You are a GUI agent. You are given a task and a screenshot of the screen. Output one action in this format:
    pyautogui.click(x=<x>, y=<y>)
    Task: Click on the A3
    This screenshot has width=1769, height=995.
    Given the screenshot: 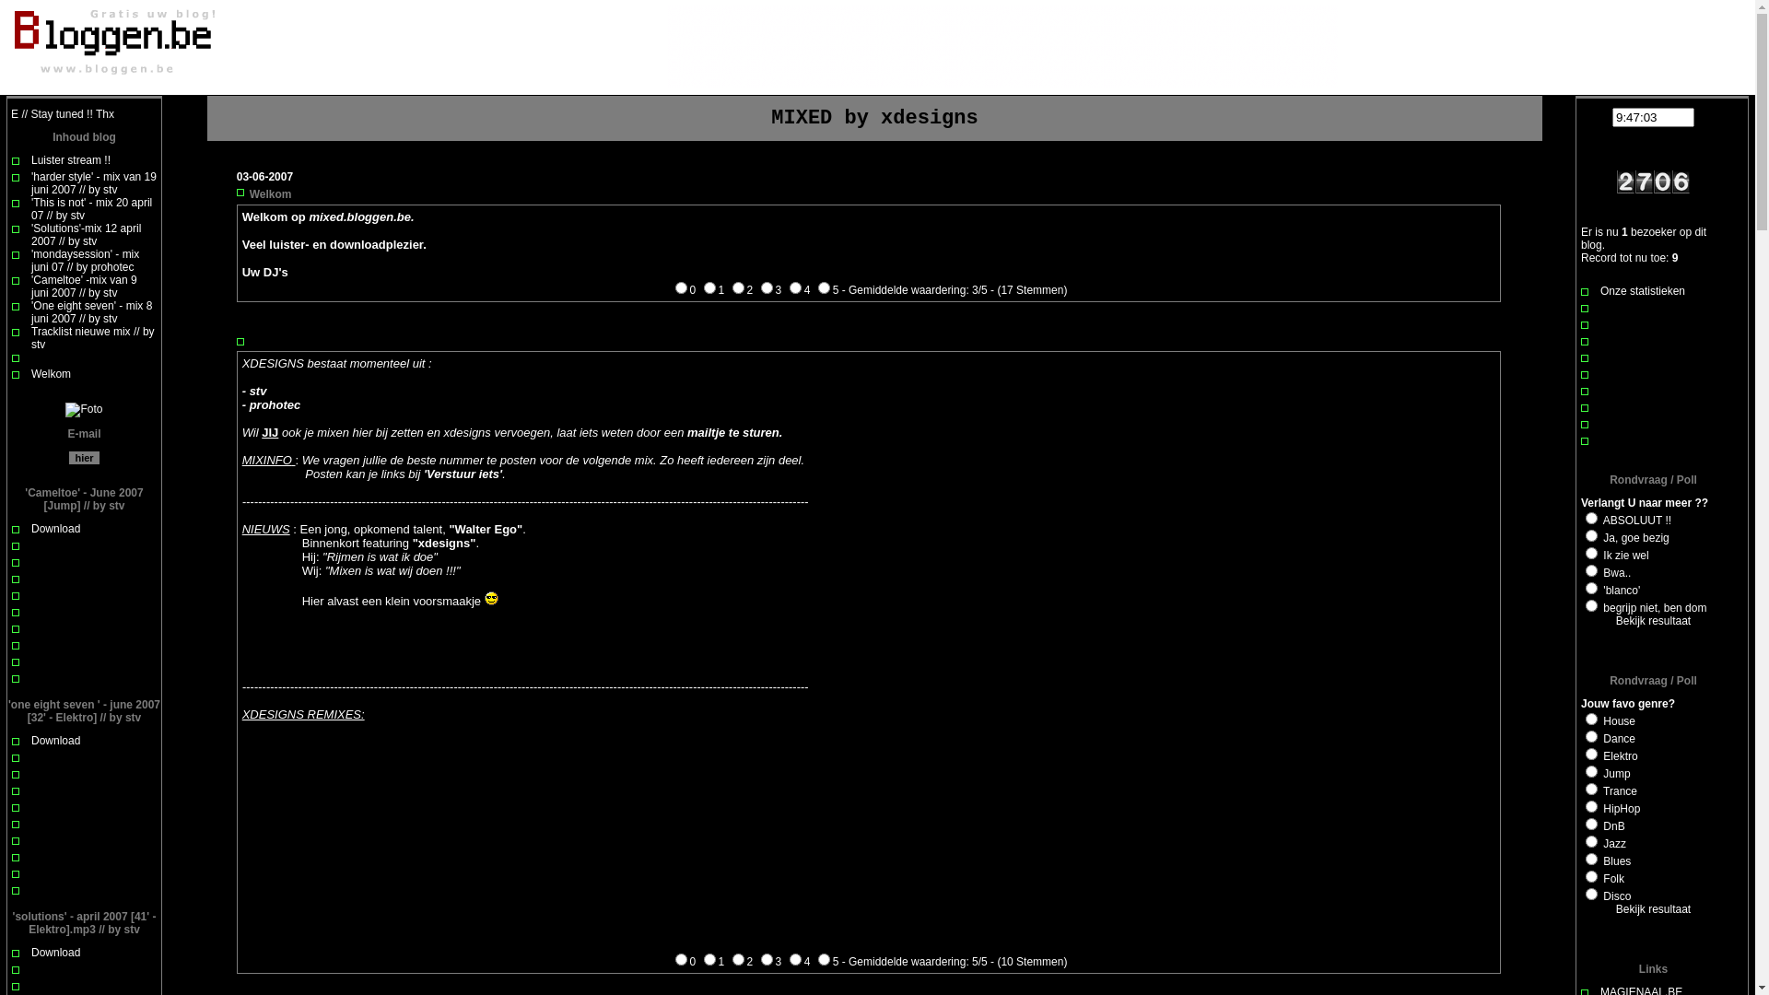 What is the action you would take?
    pyautogui.click(x=1592, y=754)
    